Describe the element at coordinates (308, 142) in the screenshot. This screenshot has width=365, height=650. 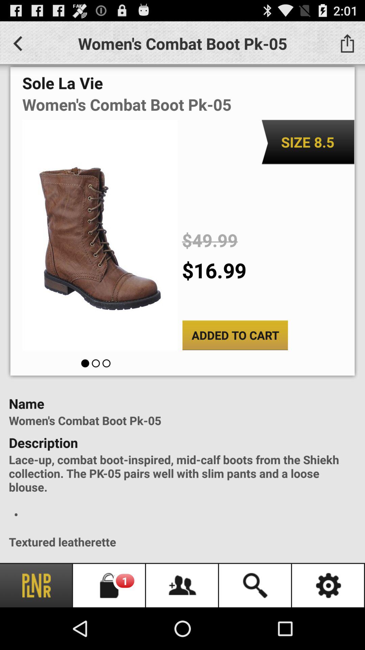
I see `press the size 8.5 icon` at that location.